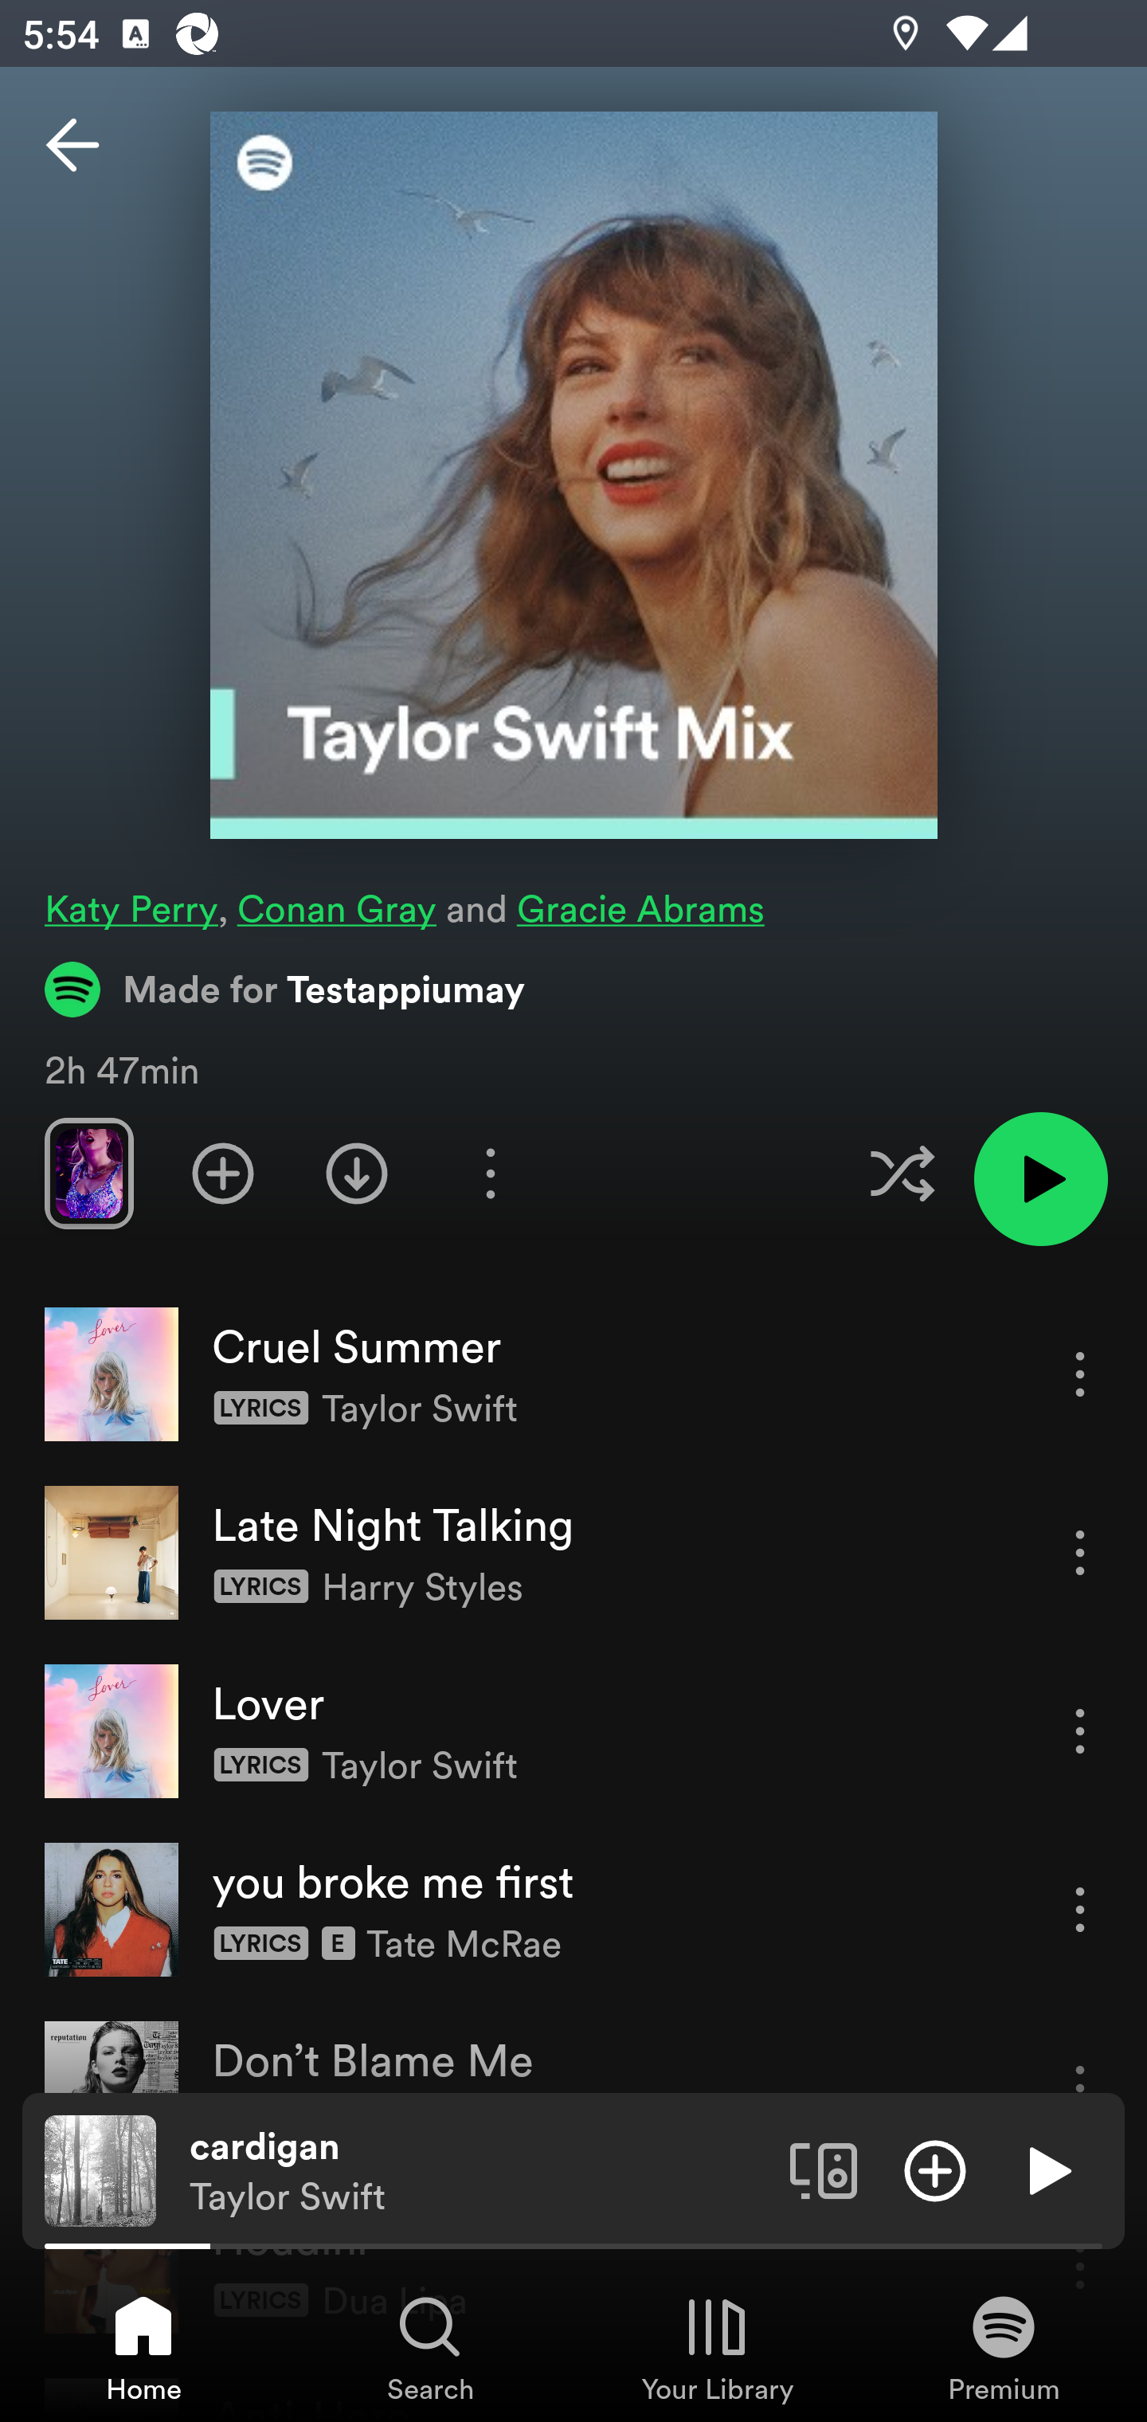  I want to click on Enable shuffle for this playlist, so click(902, 1173).